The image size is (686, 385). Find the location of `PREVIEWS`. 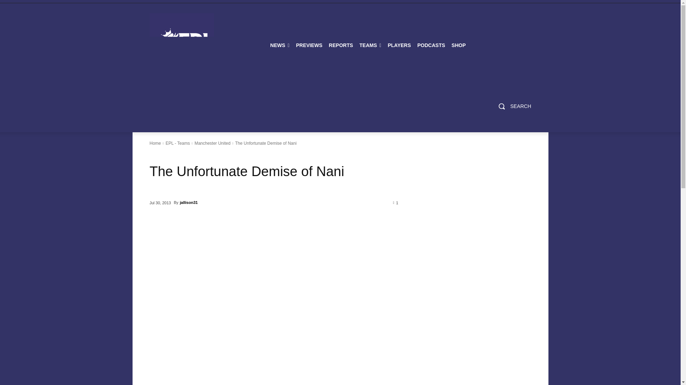

PREVIEWS is located at coordinates (309, 45).